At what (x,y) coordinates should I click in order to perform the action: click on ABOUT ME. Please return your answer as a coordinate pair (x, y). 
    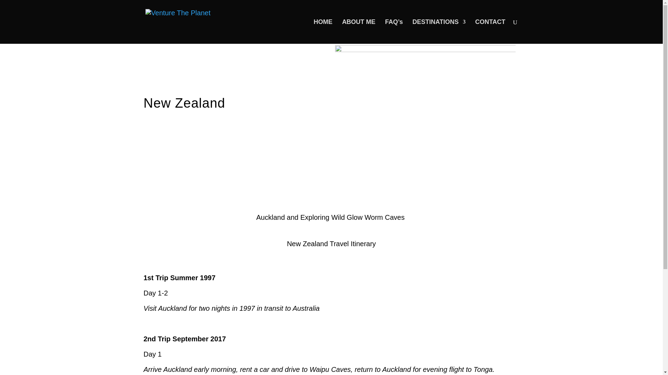
    Looking at the image, I should click on (359, 32).